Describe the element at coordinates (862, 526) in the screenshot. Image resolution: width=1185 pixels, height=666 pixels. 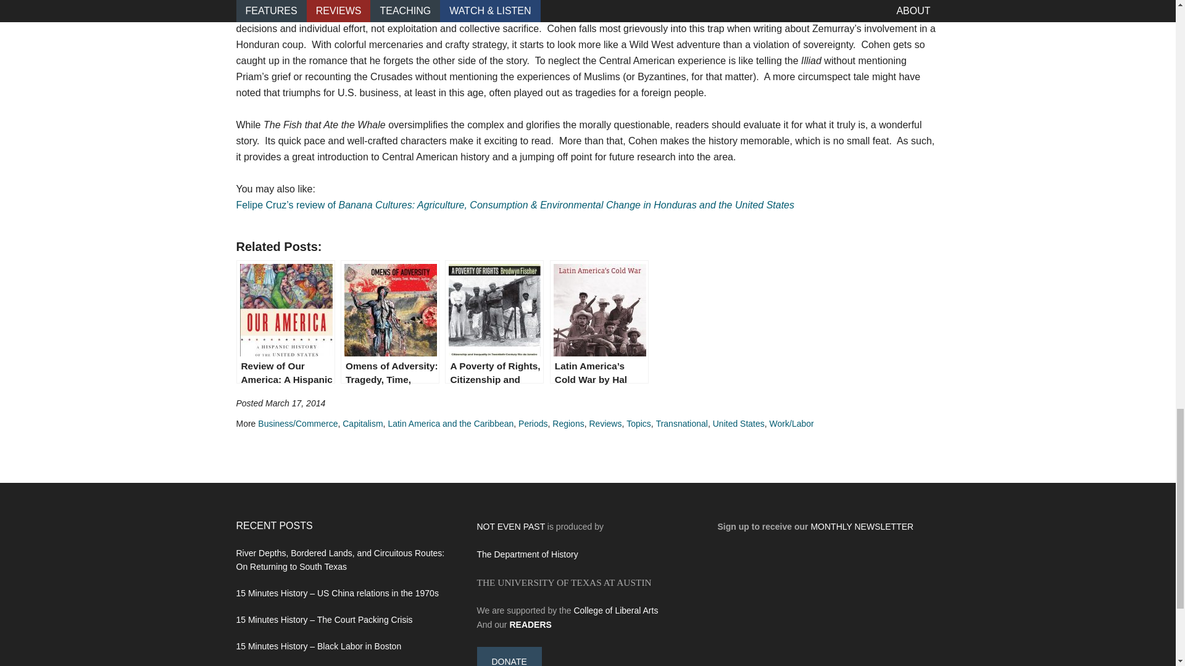
I see `MONTHLY NEWSLETTER` at that location.